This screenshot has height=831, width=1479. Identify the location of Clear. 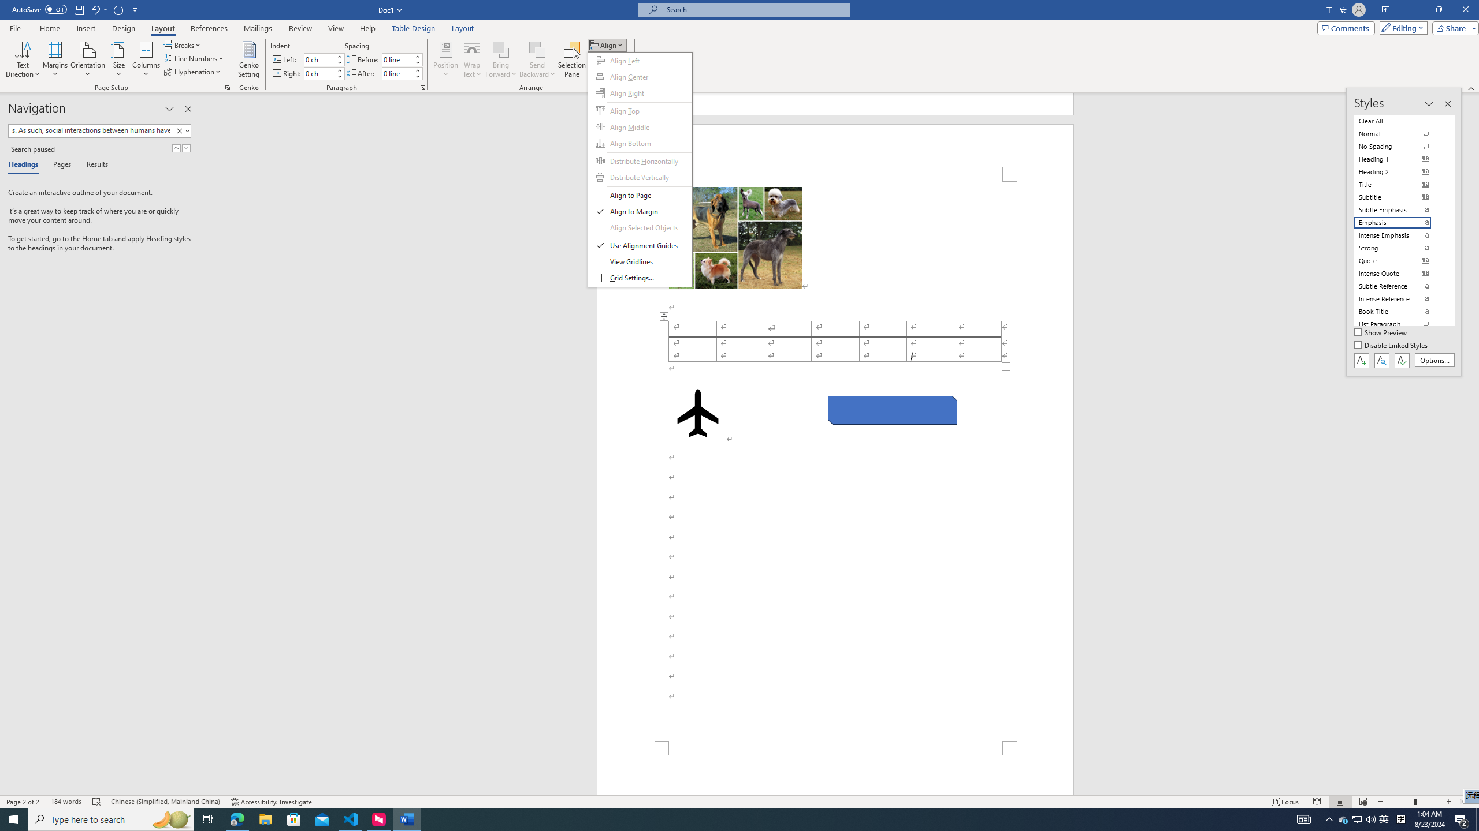
(181, 130).